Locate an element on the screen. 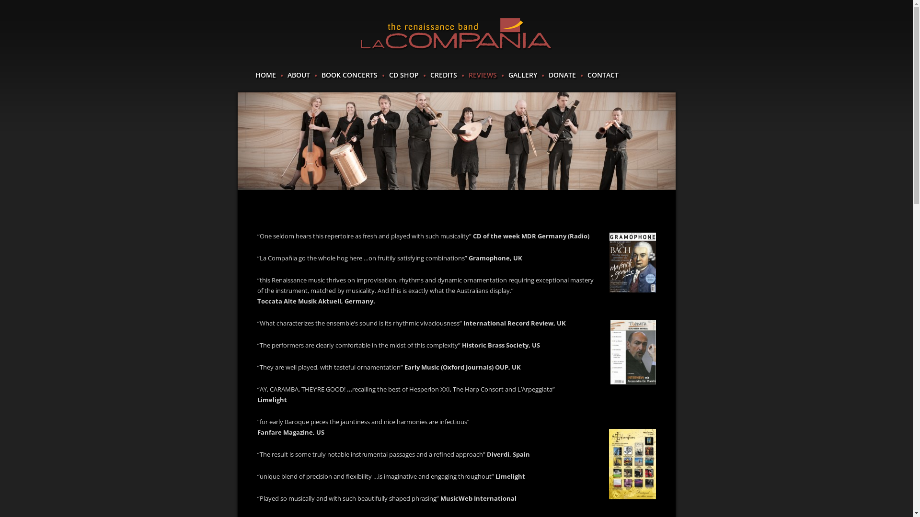  DONATE is located at coordinates (562, 75).